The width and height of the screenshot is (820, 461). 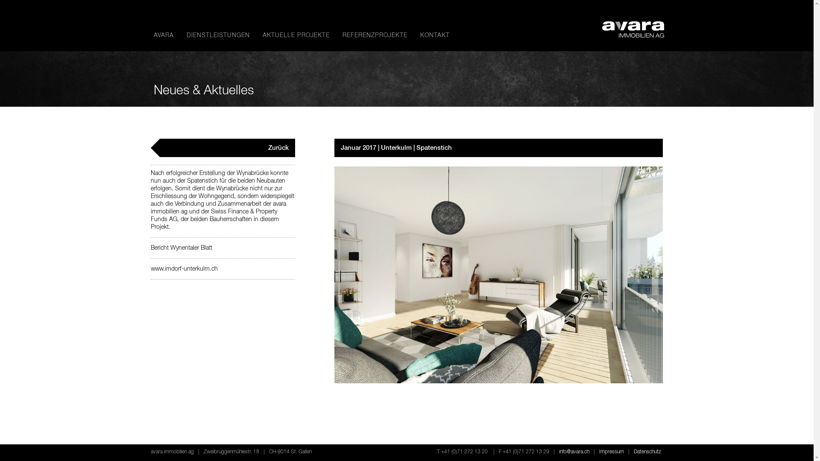 What do you see at coordinates (296, 35) in the screenshot?
I see `AKTUELLE PROJEKTE` at bounding box center [296, 35].